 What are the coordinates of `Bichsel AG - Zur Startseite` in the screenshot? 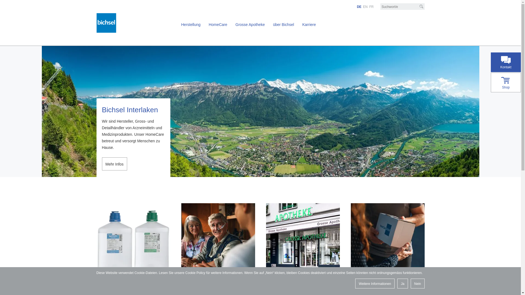 It's located at (106, 26).